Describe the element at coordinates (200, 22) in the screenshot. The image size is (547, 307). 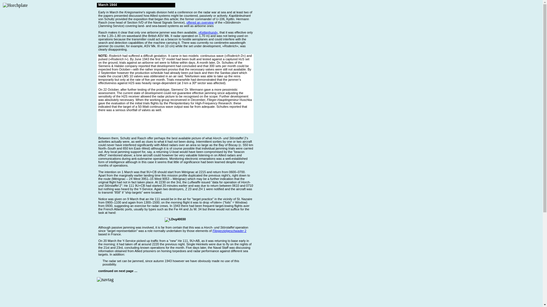
I see `offered an overview` at that location.